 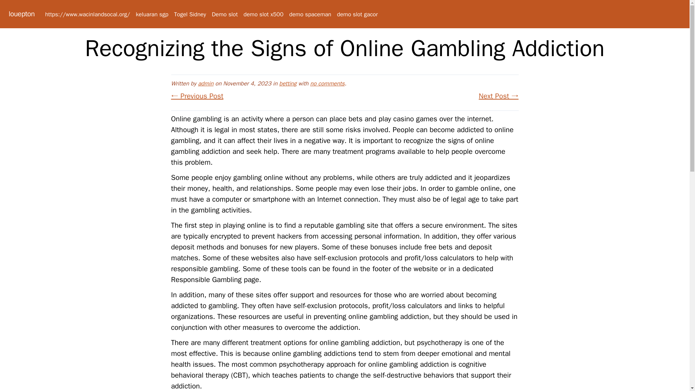 I want to click on louepton, so click(x=22, y=14).